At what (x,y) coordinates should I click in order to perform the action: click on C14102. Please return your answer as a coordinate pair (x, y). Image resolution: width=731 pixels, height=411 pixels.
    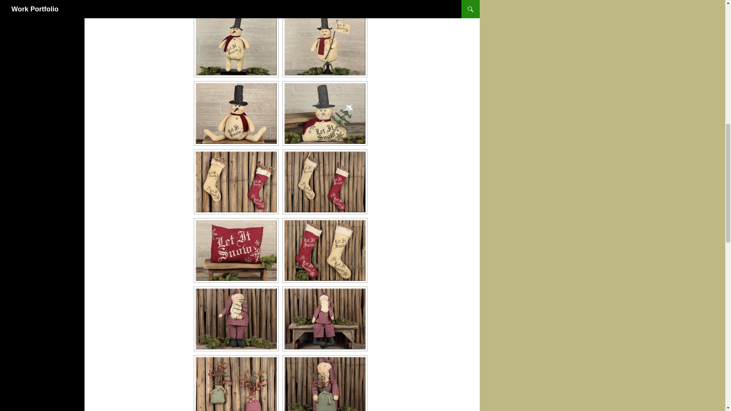
    Looking at the image, I should click on (325, 3).